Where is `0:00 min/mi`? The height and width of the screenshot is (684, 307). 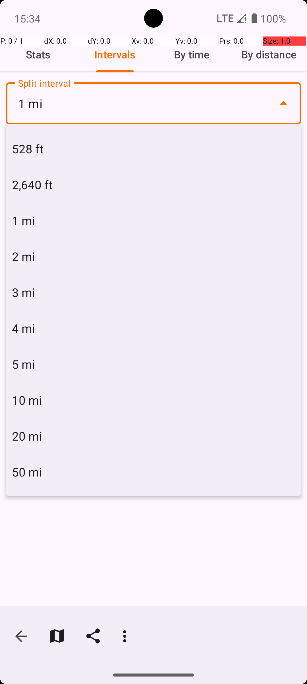 0:00 min/mi is located at coordinates (153, 178).